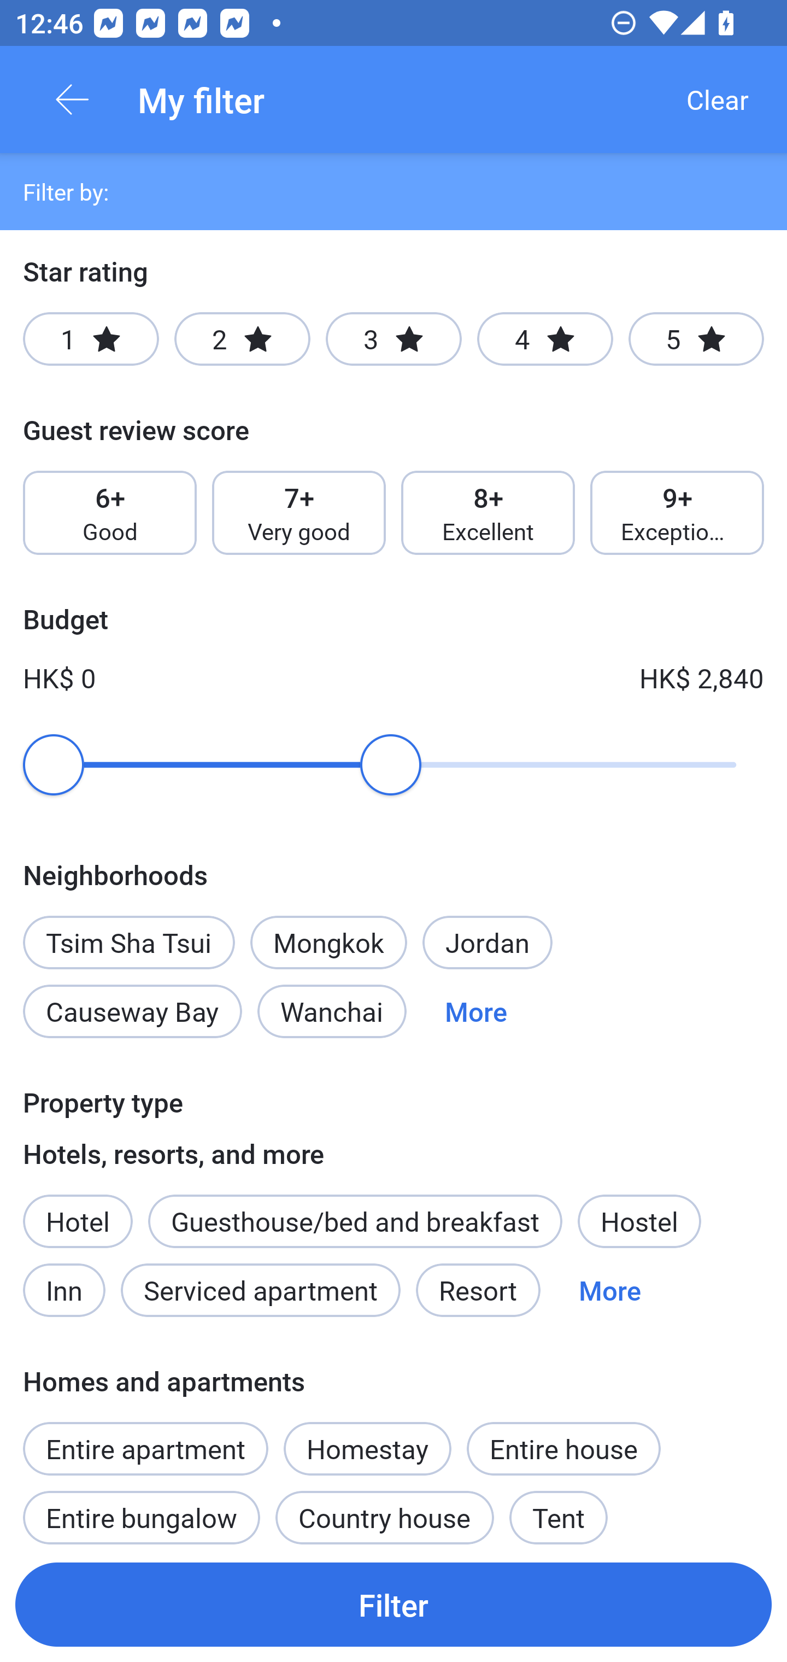  Describe the element at coordinates (132, 1011) in the screenshot. I see `Causeway Bay` at that location.